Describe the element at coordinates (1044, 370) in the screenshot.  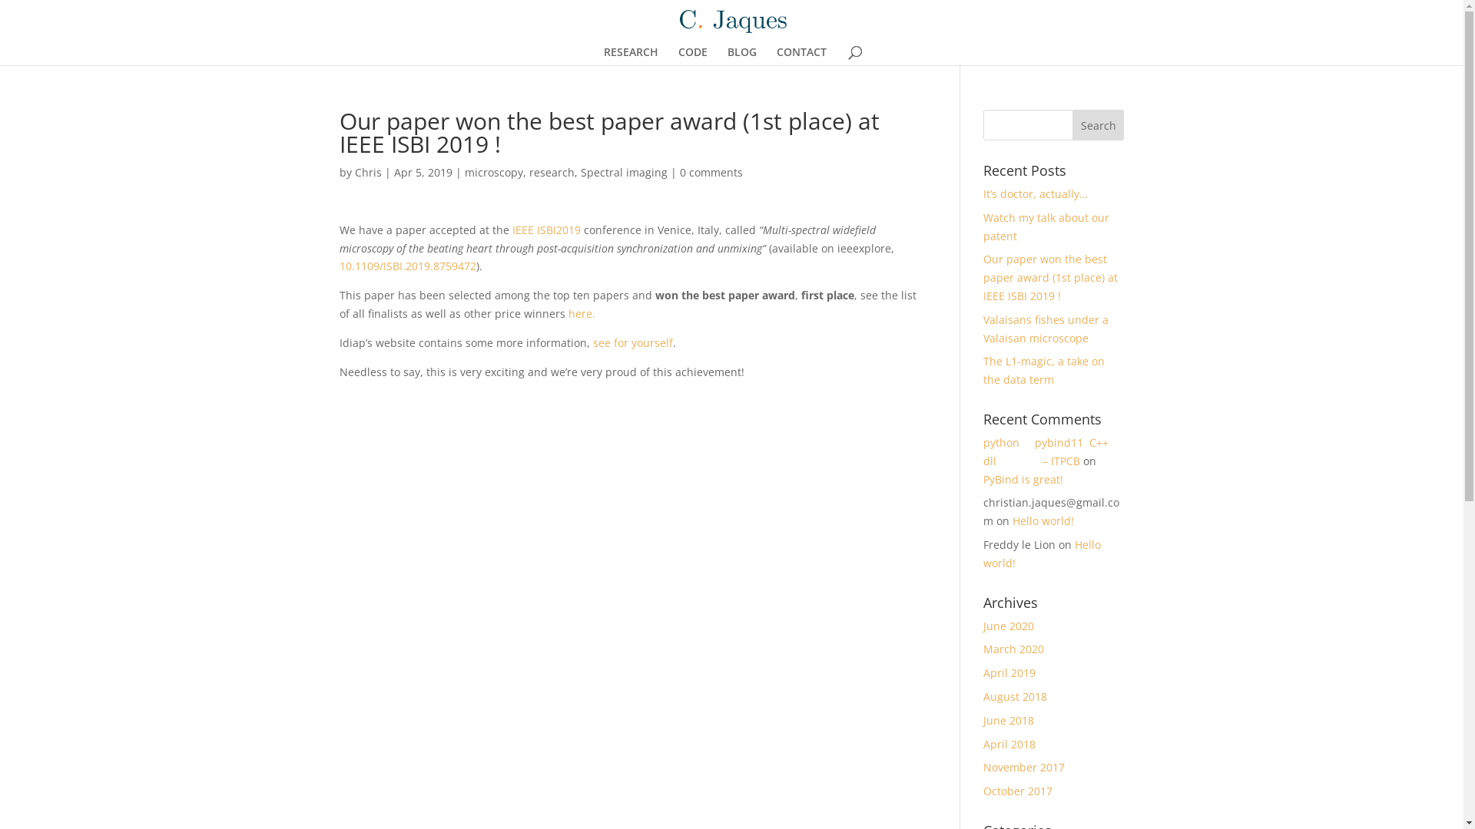
I see `The L1-magic, a take on the data term` at that location.